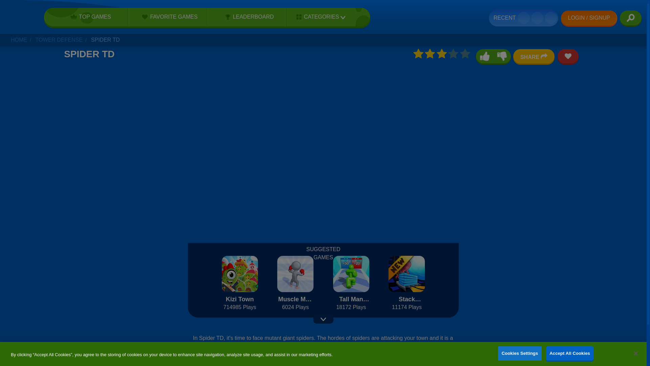 The width and height of the screenshot is (650, 366). Describe the element at coordinates (167, 17) in the screenshot. I see `FAVORITE GAMES` at that location.